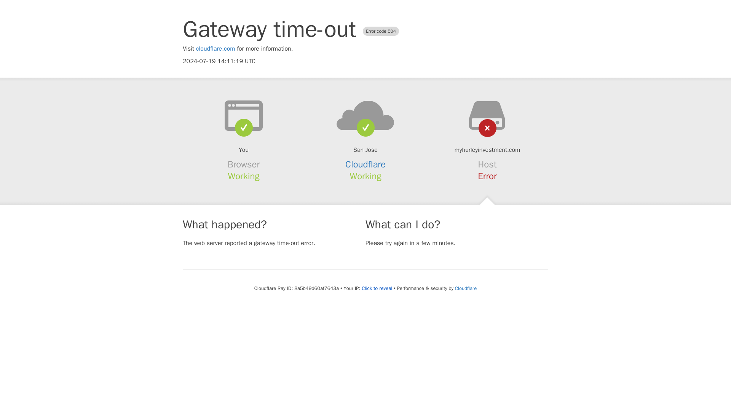 The height and width of the screenshot is (411, 731). What do you see at coordinates (465, 288) in the screenshot?
I see `Cloudflare` at bounding box center [465, 288].